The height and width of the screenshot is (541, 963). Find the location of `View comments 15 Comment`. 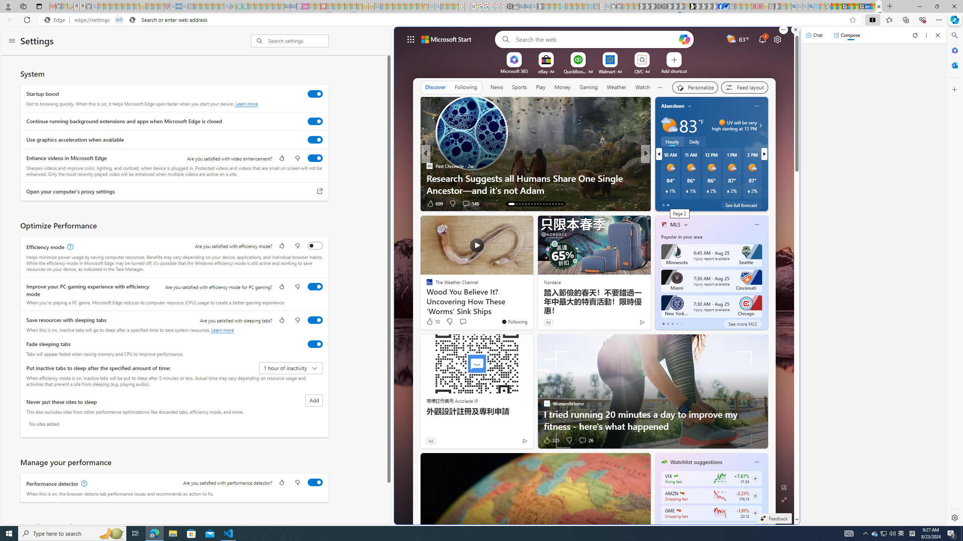

View comments 15 Comment is located at coordinates (697, 203).